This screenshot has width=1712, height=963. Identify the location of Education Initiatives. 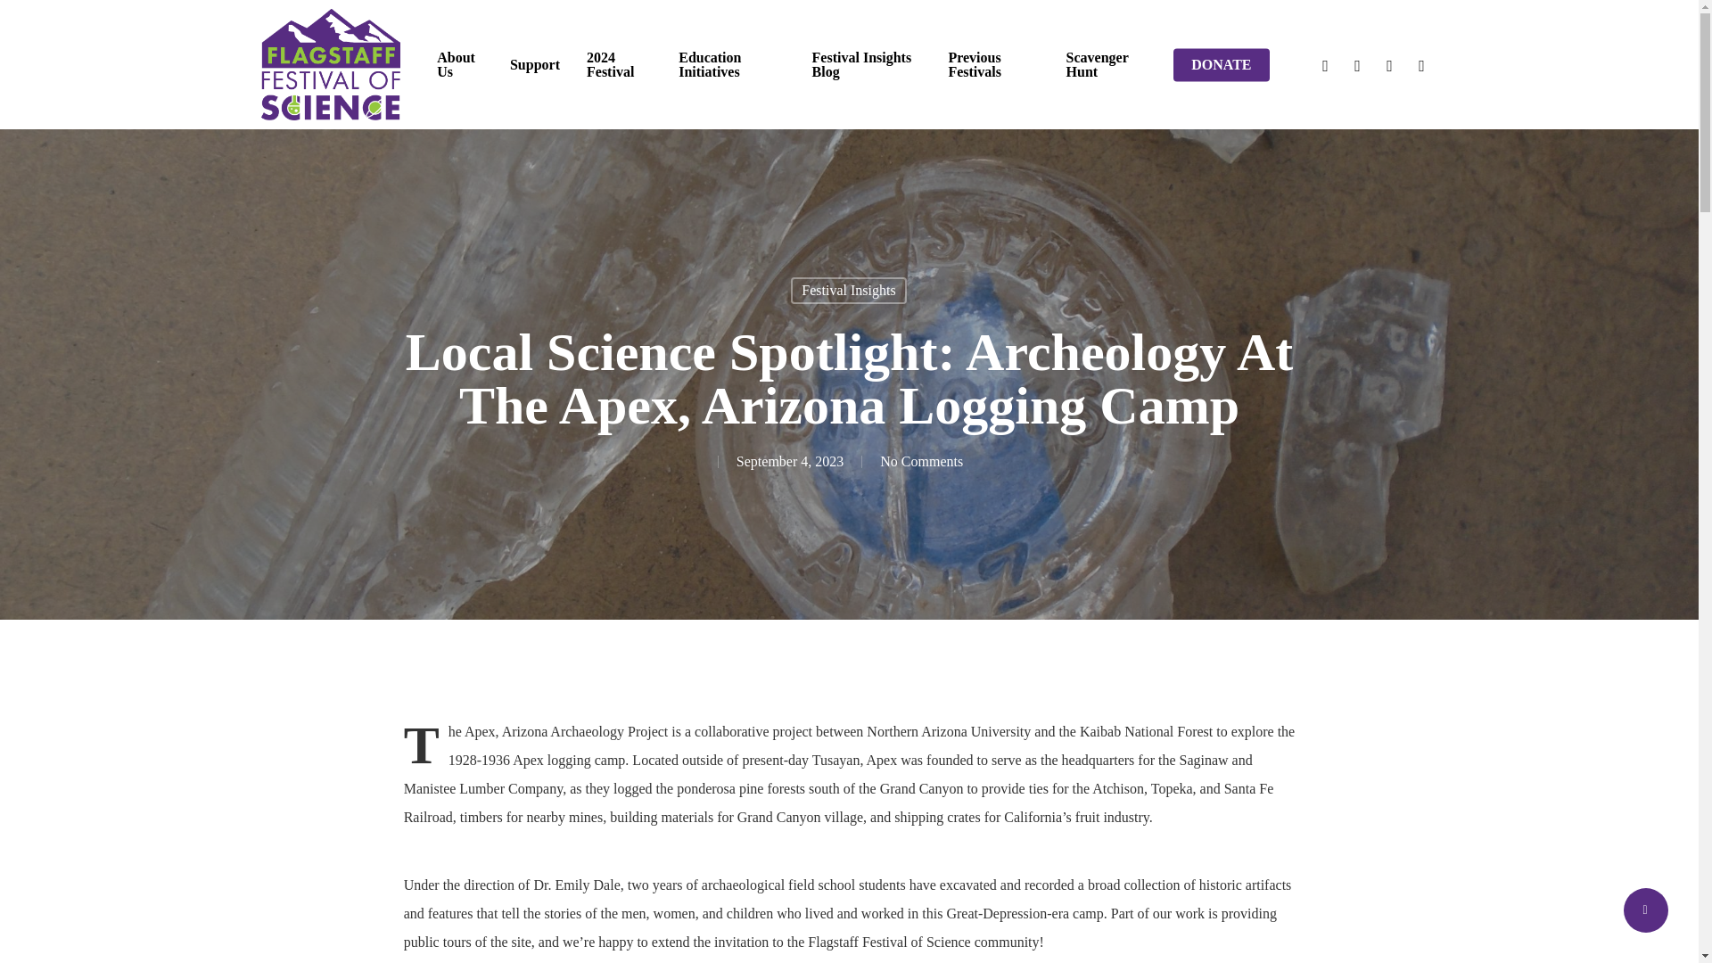
(731, 64).